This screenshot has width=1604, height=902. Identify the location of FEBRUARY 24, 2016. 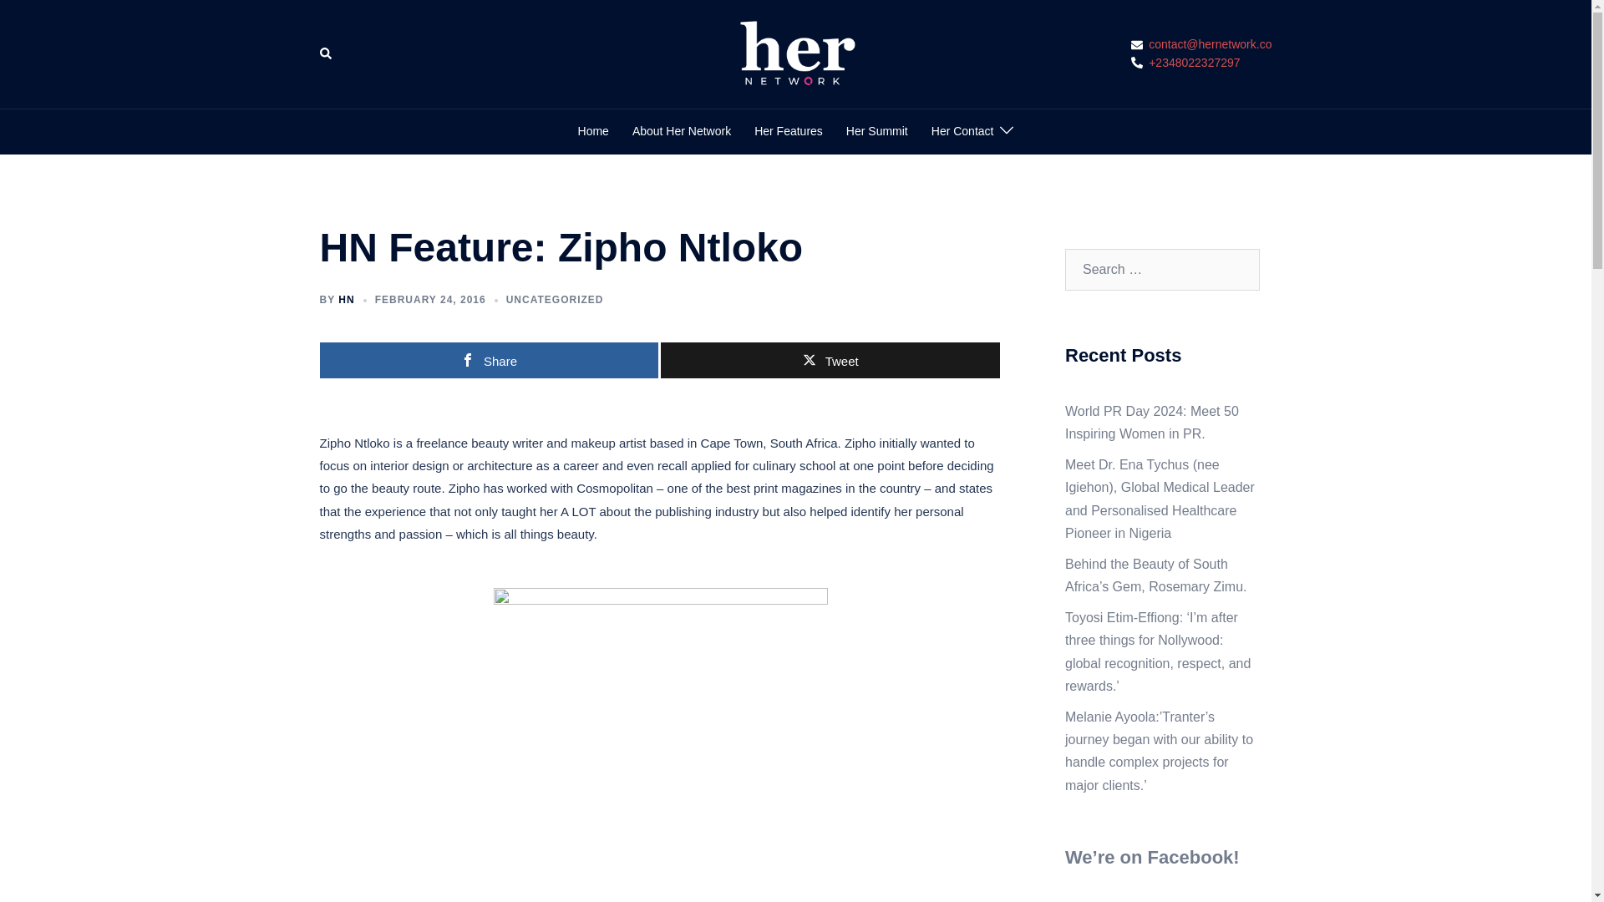
(430, 300).